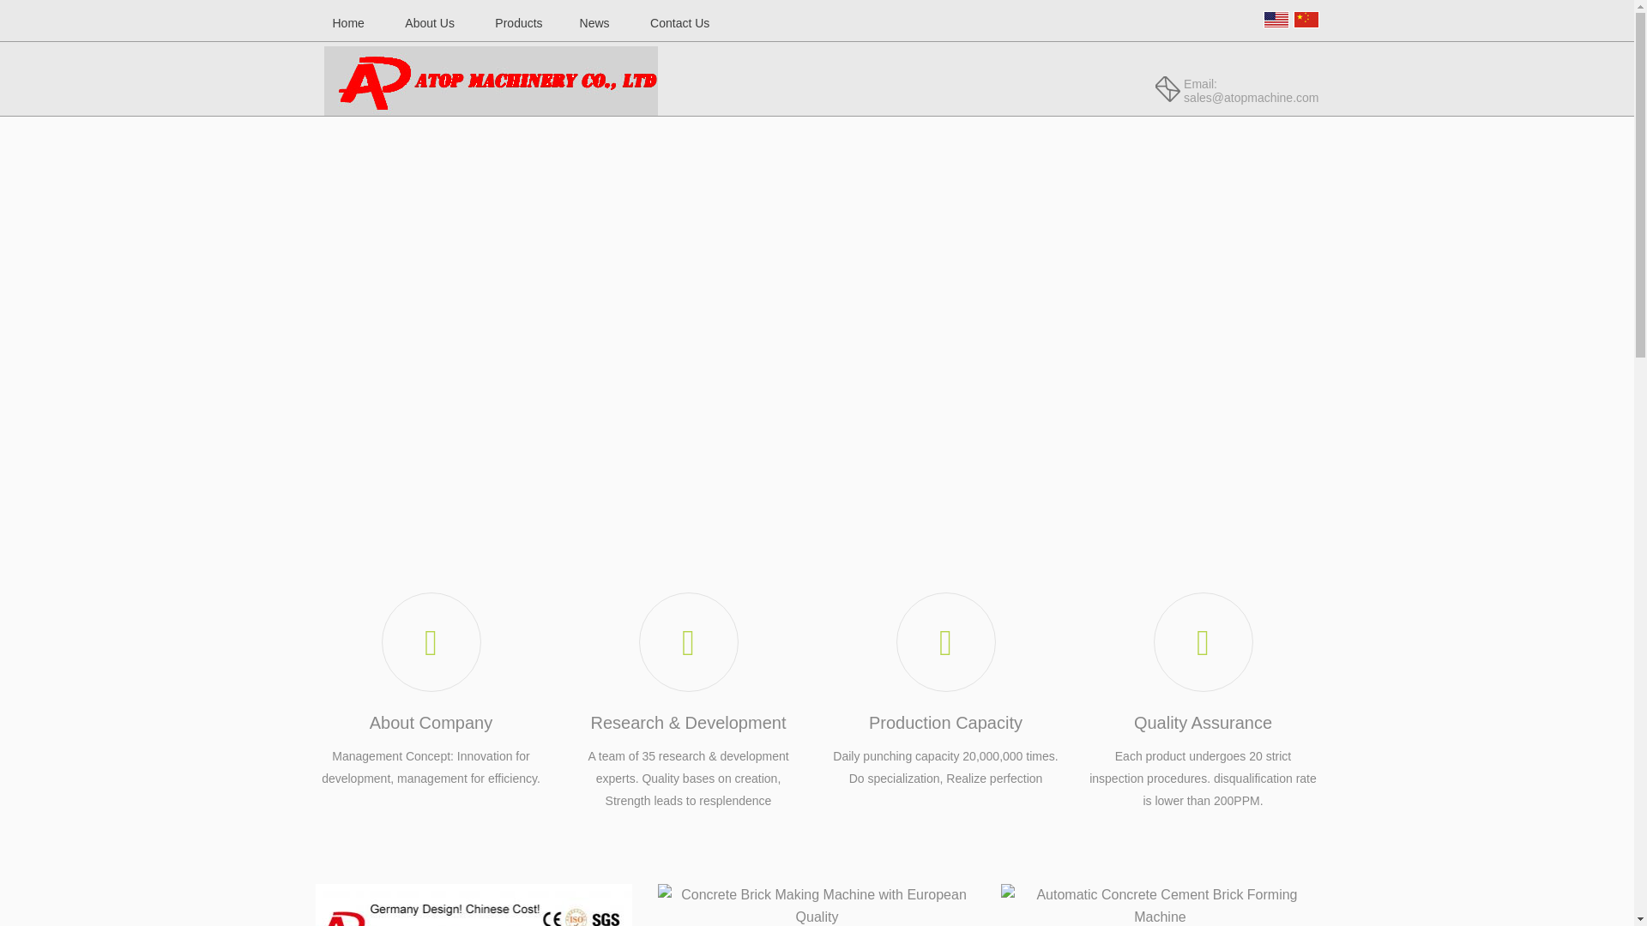 The height and width of the screenshot is (926, 1647). What do you see at coordinates (348, 23) in the screenshot?
I see `Home` at bounding box center [348, 23].